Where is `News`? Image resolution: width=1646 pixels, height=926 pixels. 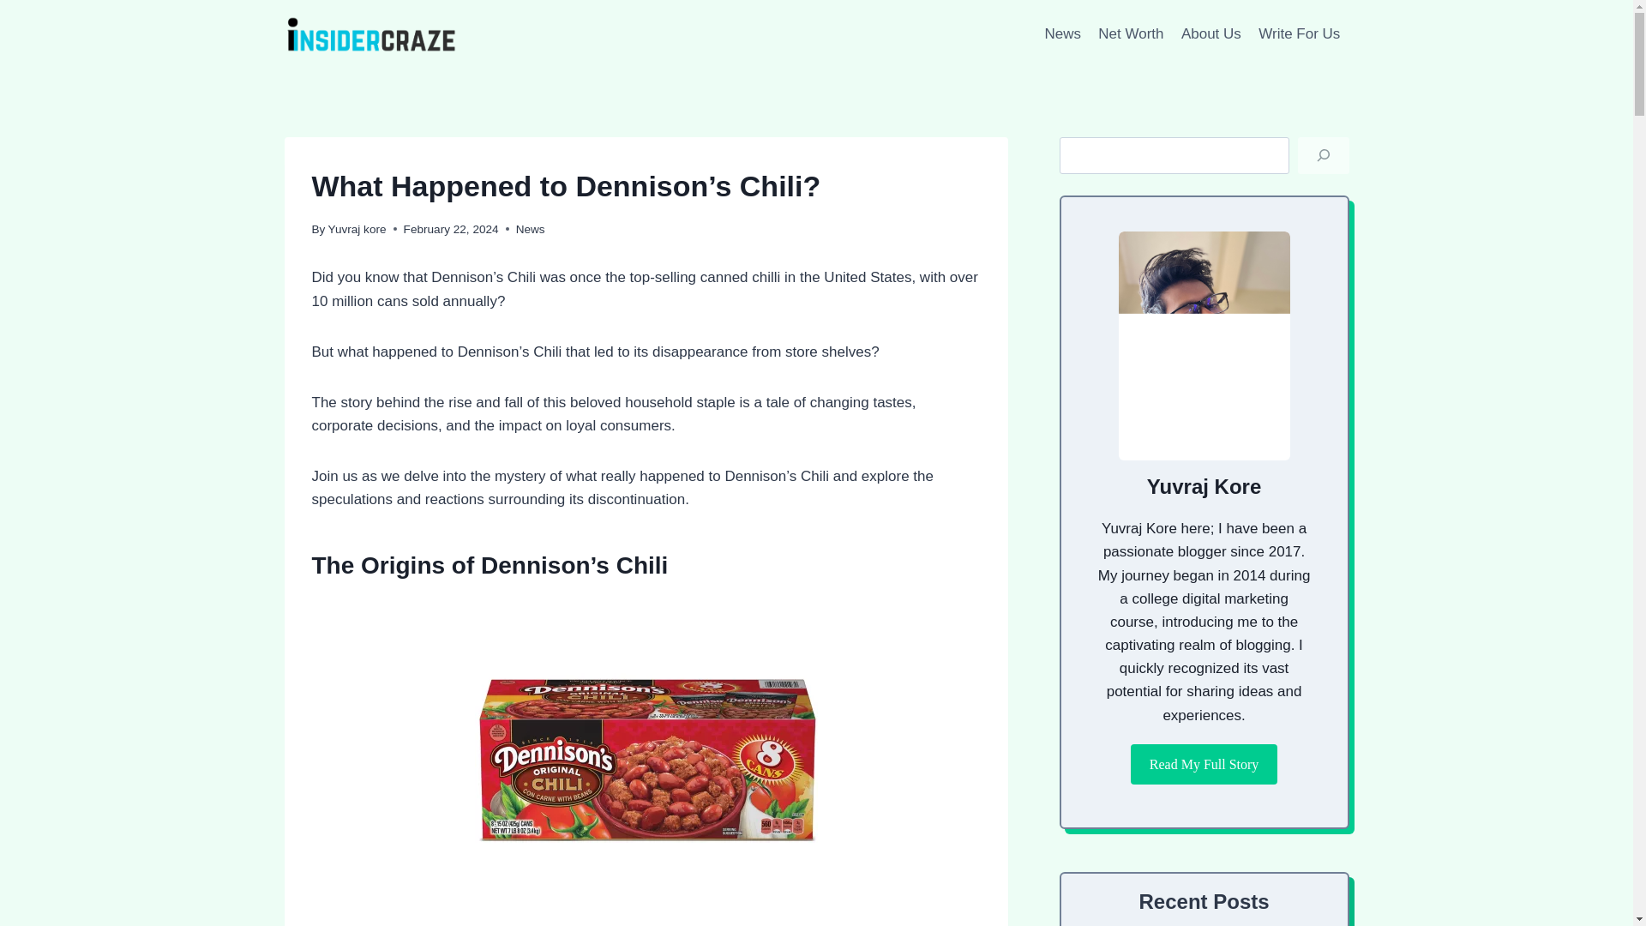 News is located at coordinates (1062, 34).